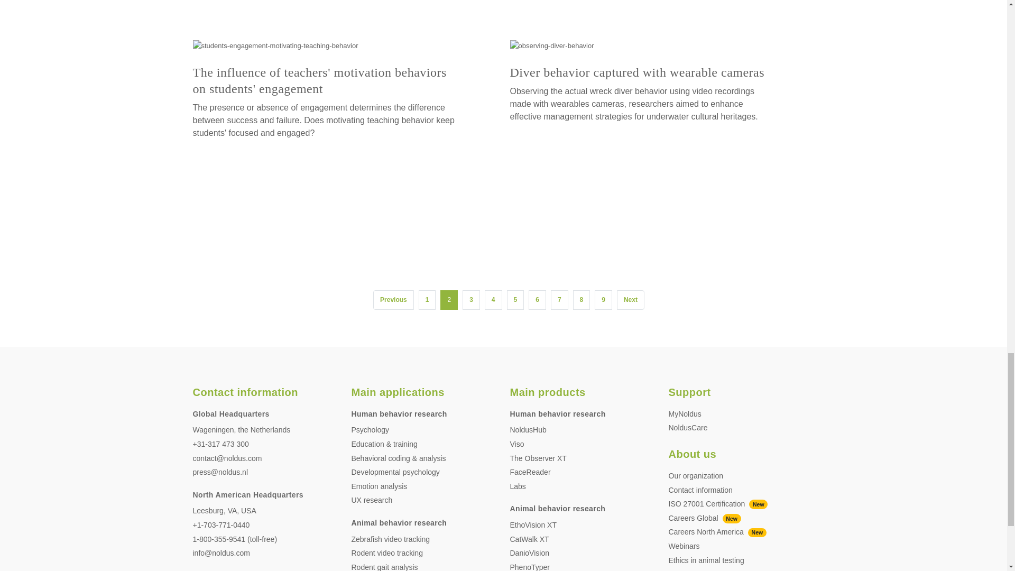 The height and width of the screenshot is (571, 1015). I want to click on 1, so click(427, 300).